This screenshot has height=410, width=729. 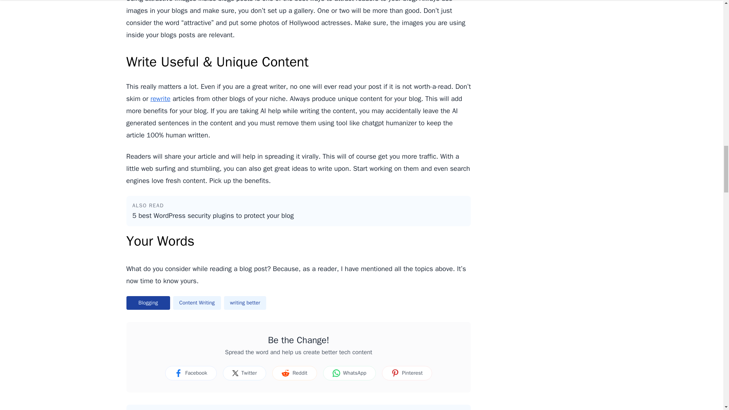 What do you see at coordinates (245, 303) in the screenshot?
I see `writing better` at bounding box center [245, 303].